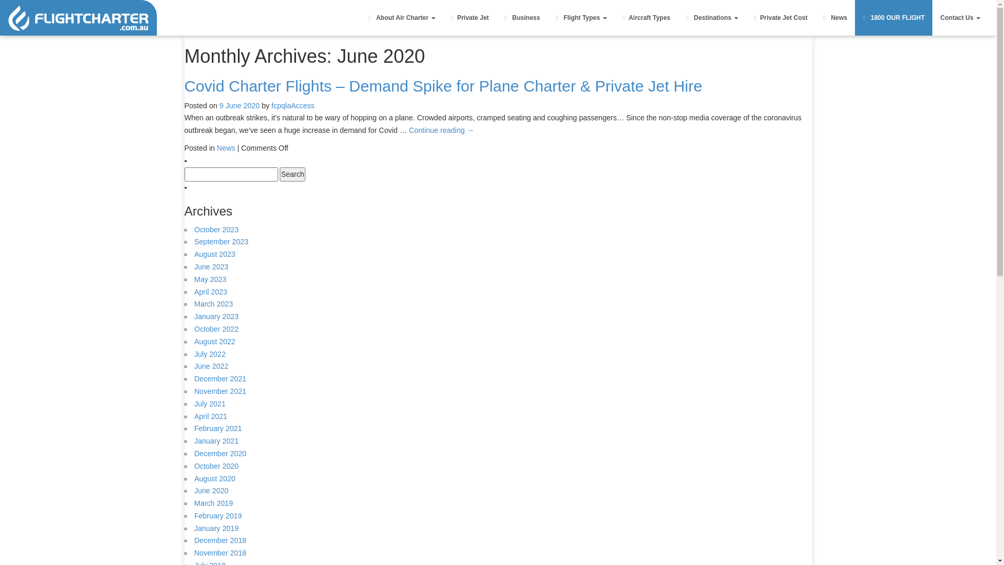 Image resolution: width=1004 pixels, height=565 pixels. What do you see at coordinates (211, 267) in the screenshot?
I see `June 2023` at bounding box center [211, 267].